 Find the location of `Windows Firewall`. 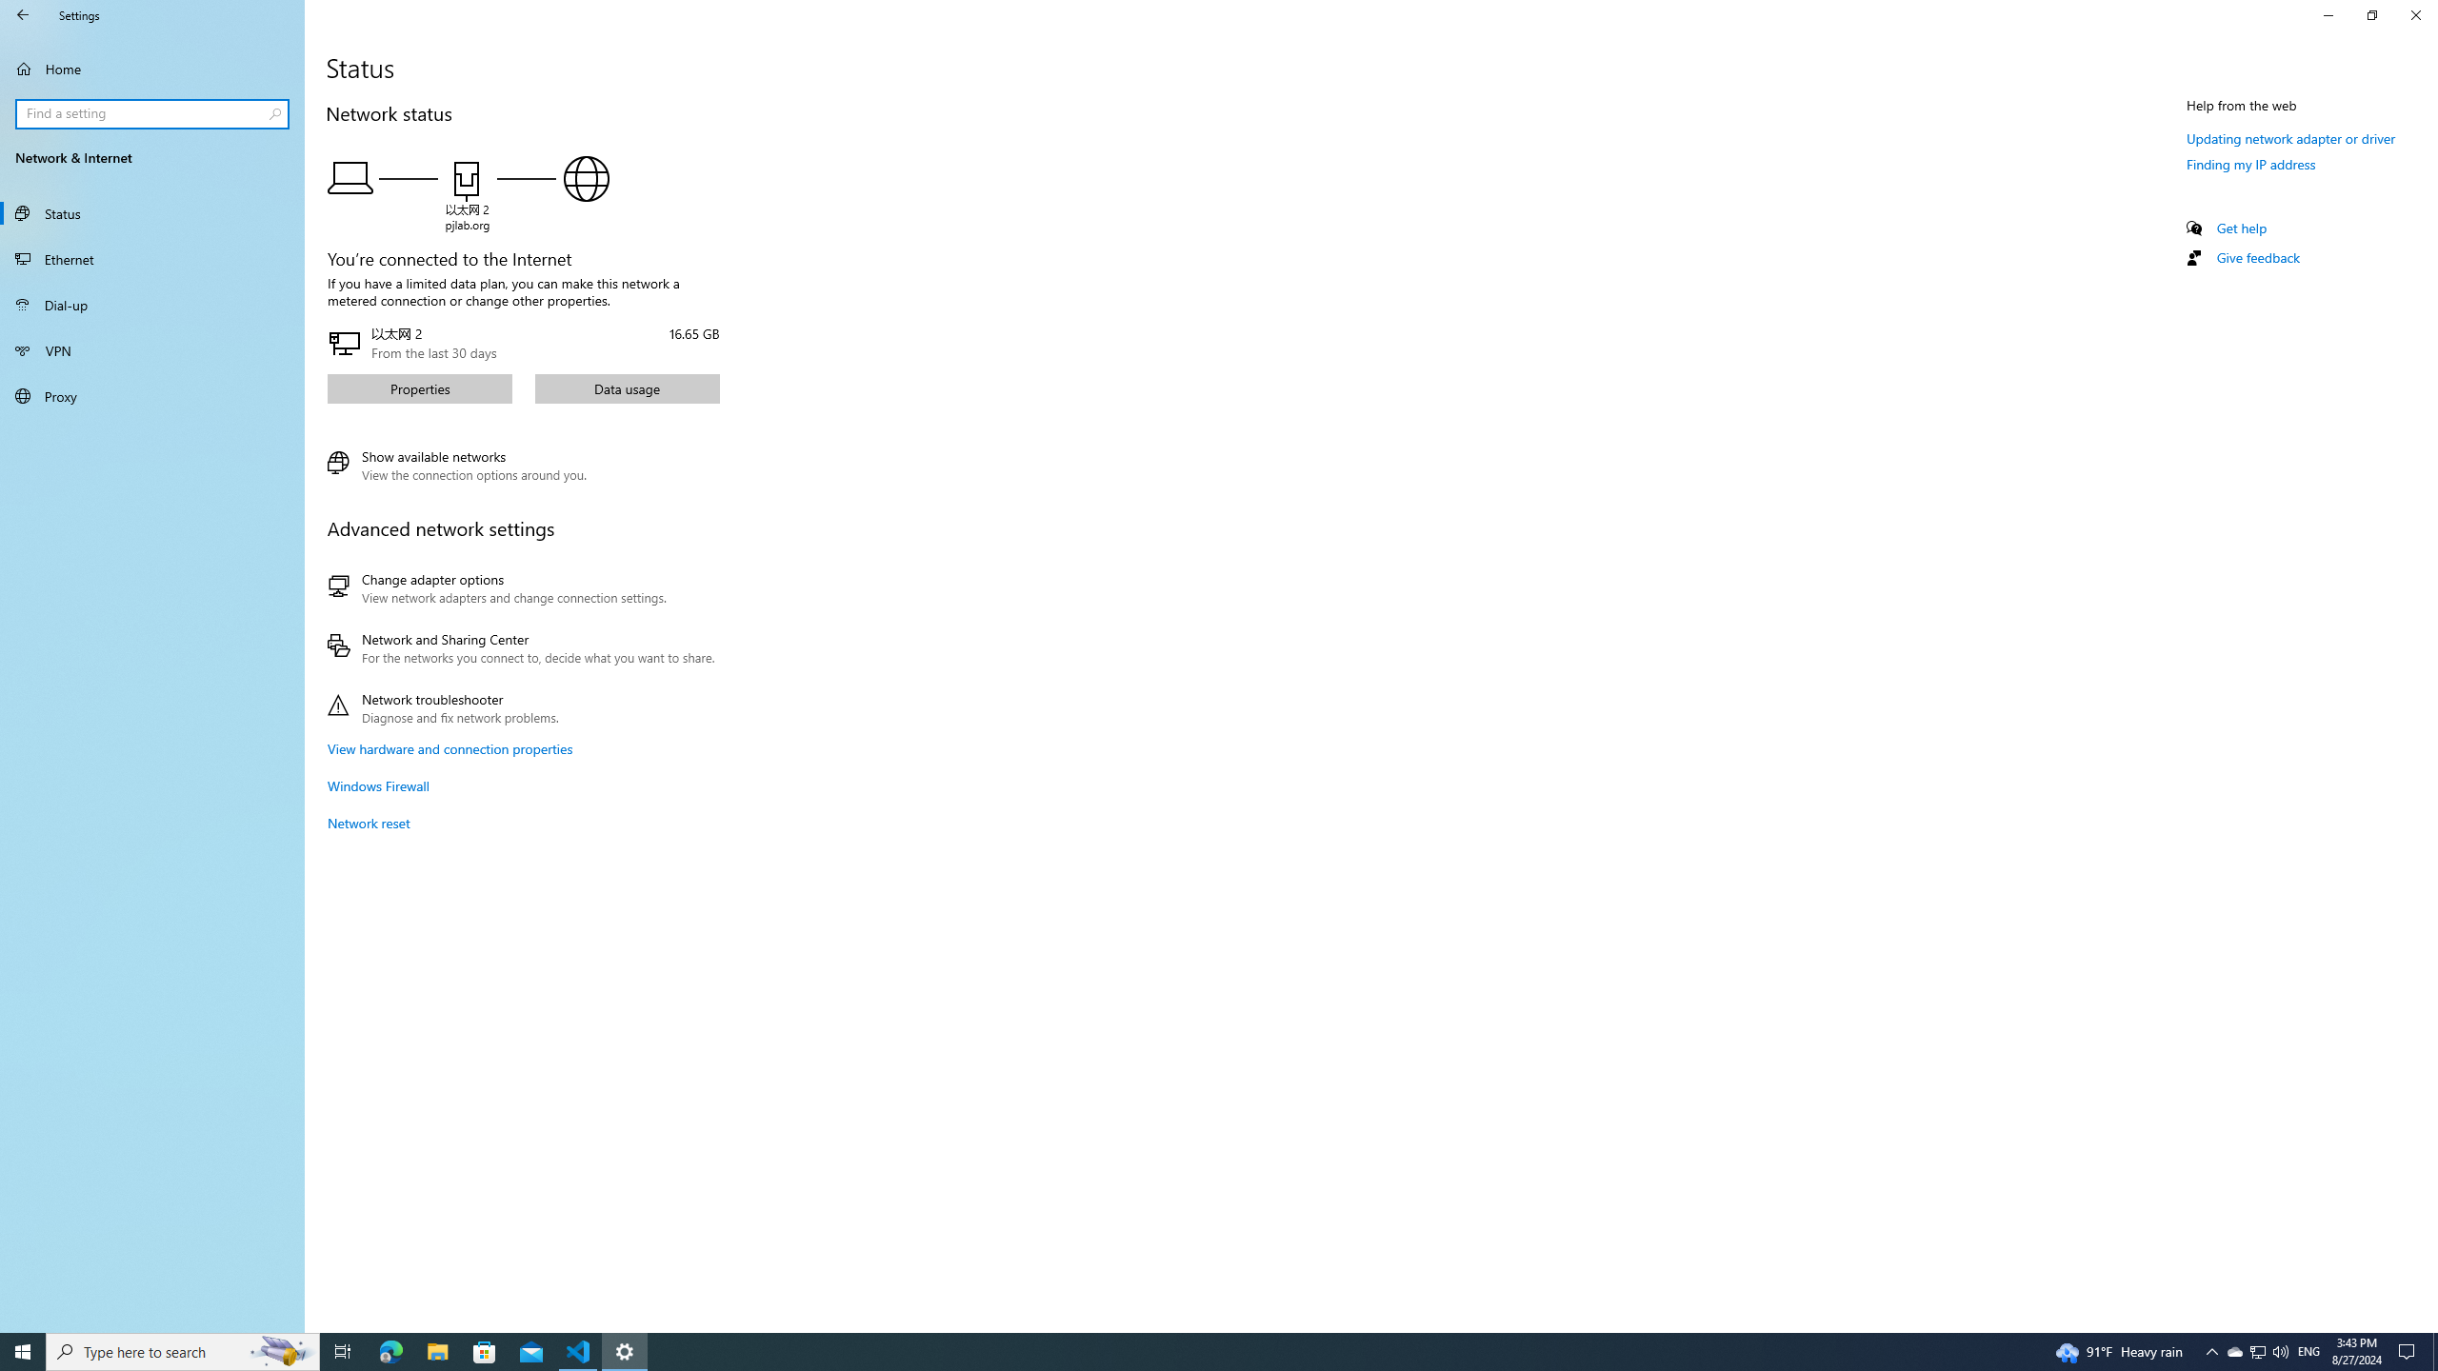

Windows Firewall is located at coordinates (379, 786).